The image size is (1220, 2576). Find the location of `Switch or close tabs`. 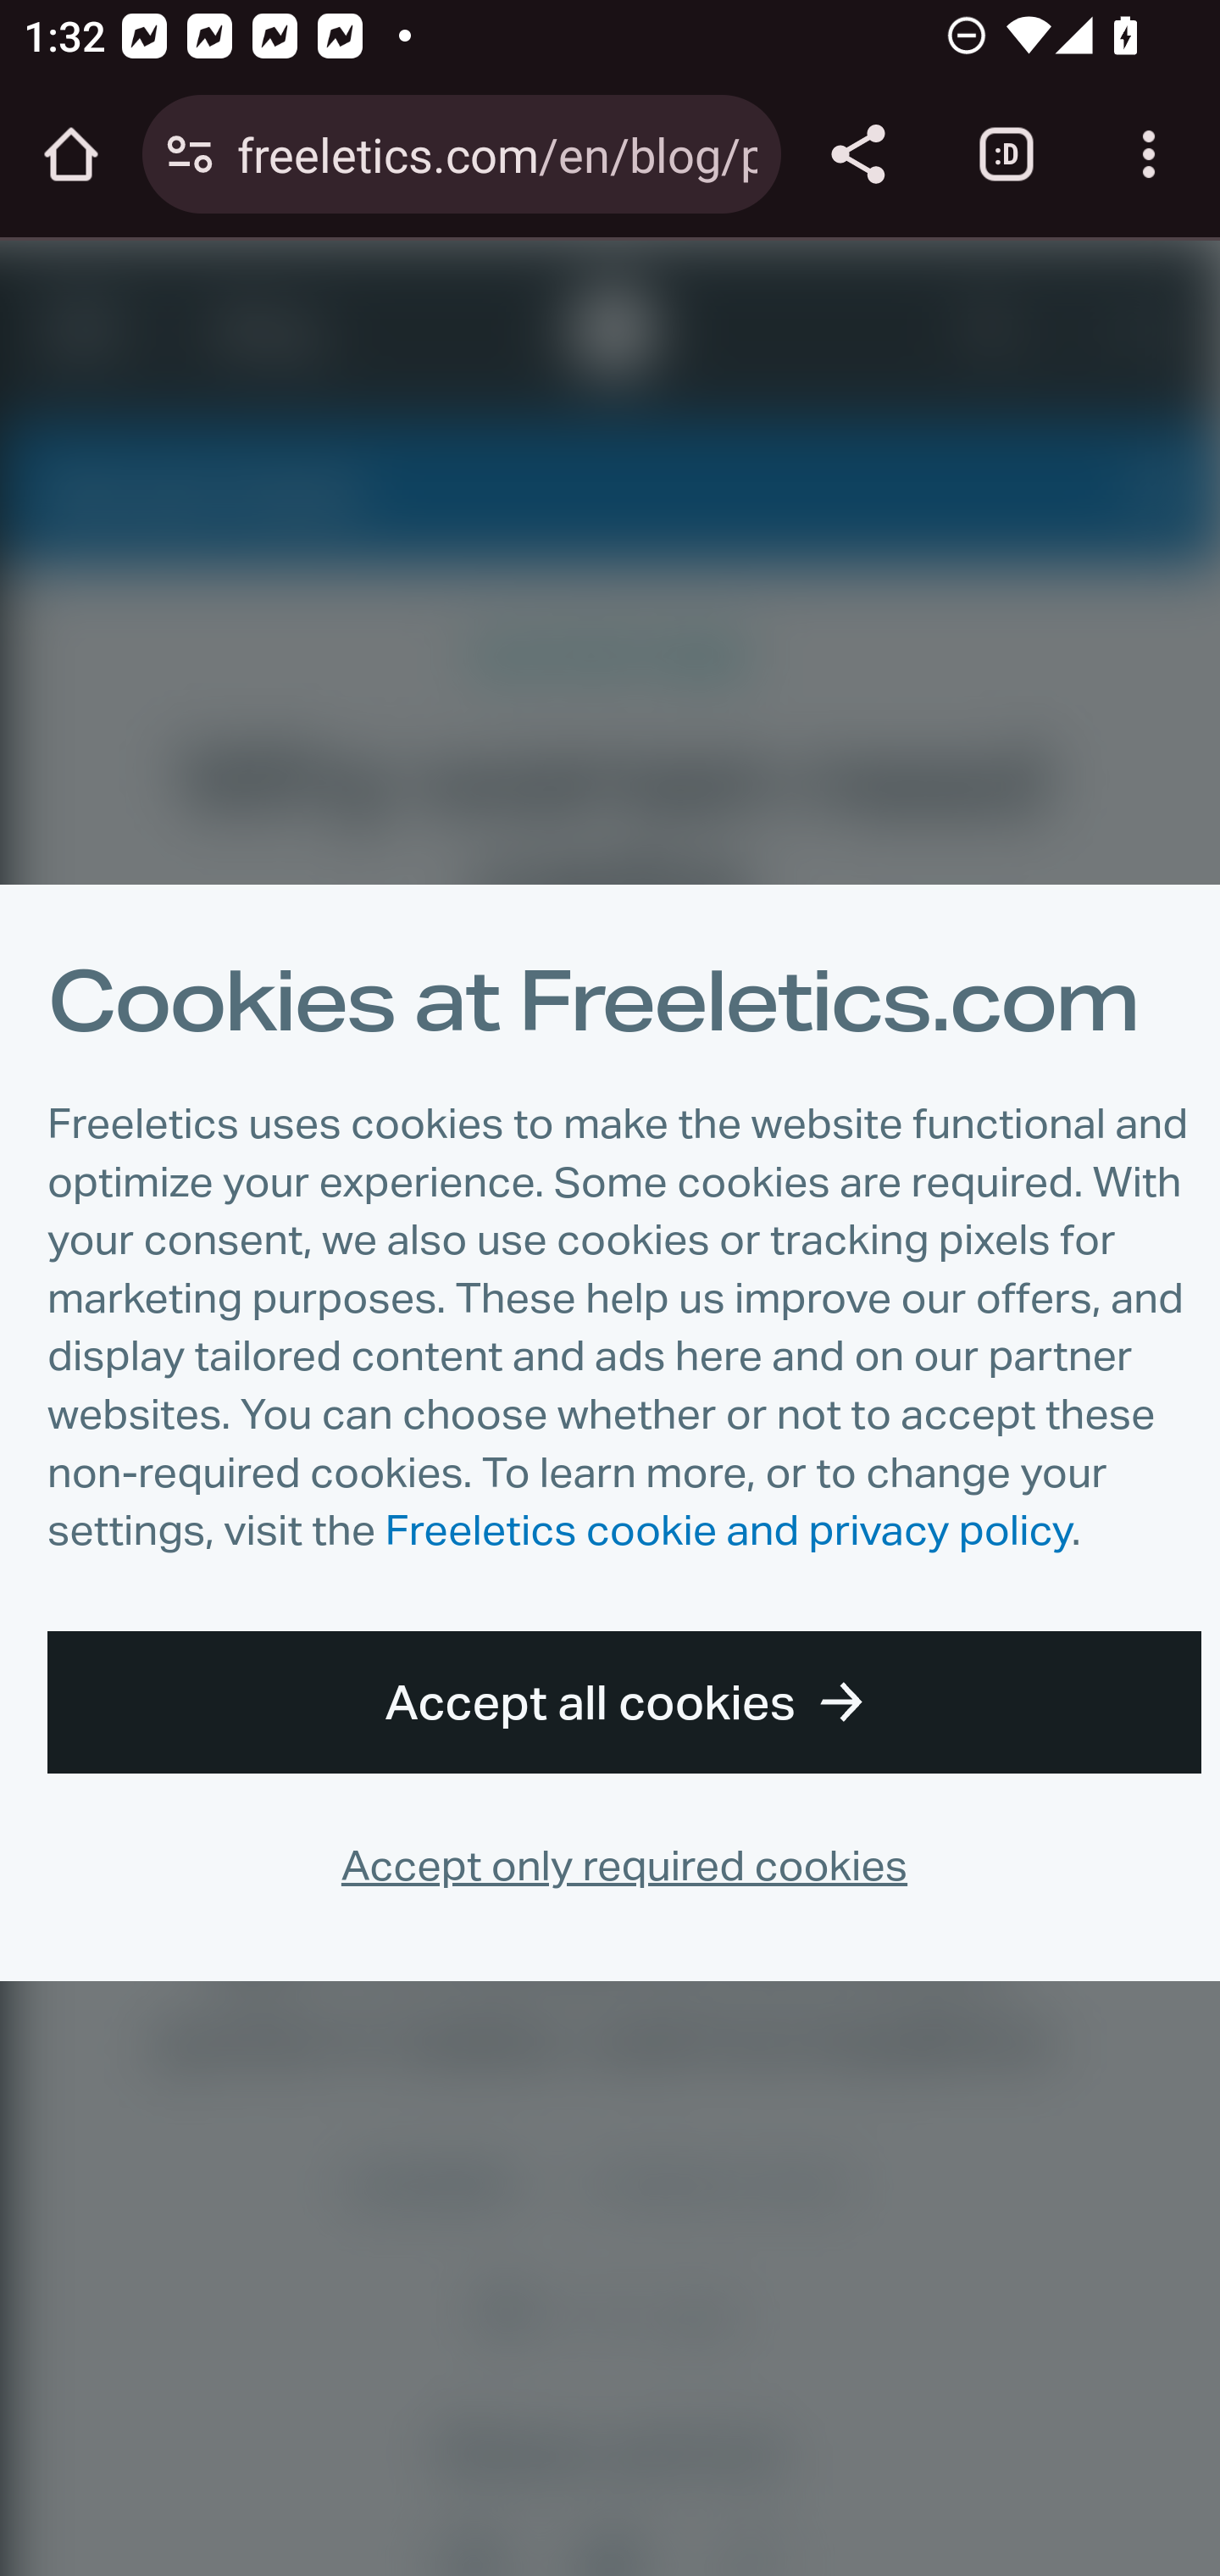

Switch or close tabs is located at coordinates (1006, 154).